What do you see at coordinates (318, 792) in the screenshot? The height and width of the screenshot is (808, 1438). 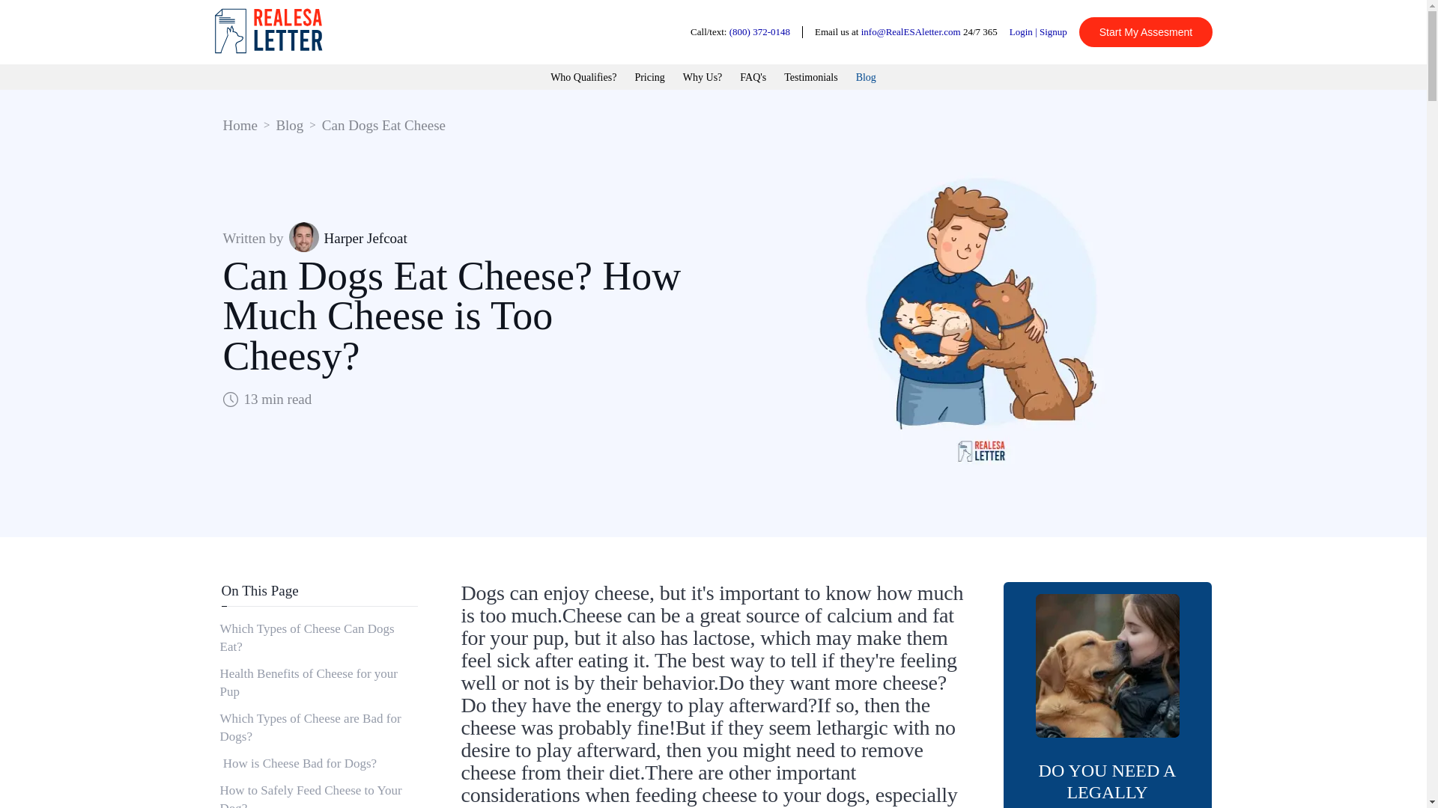 I see `How to Safely Feed Cheese to Your Dog?` at bounding box center [318, 792].